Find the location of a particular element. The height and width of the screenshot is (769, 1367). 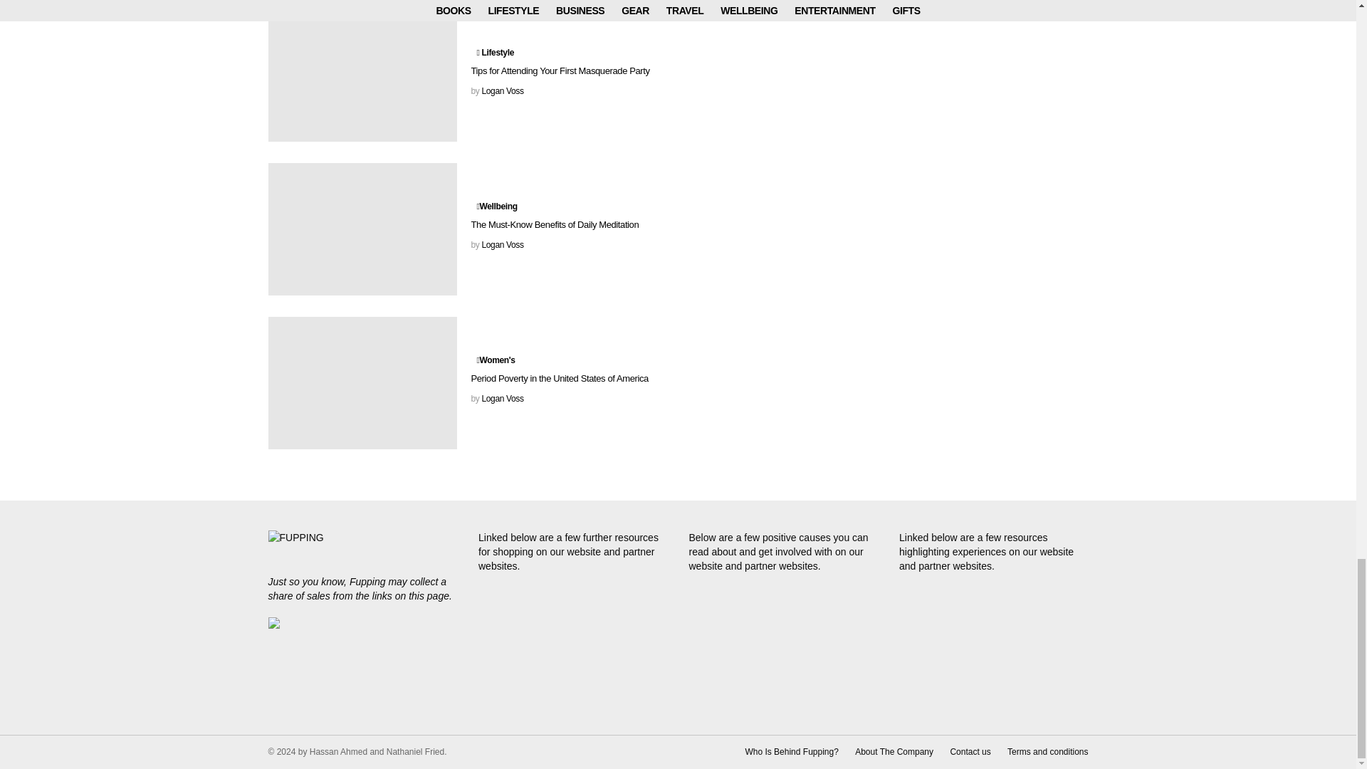

Tips for Attending Your First Masquerade Party is located at coordinates (362, 75).